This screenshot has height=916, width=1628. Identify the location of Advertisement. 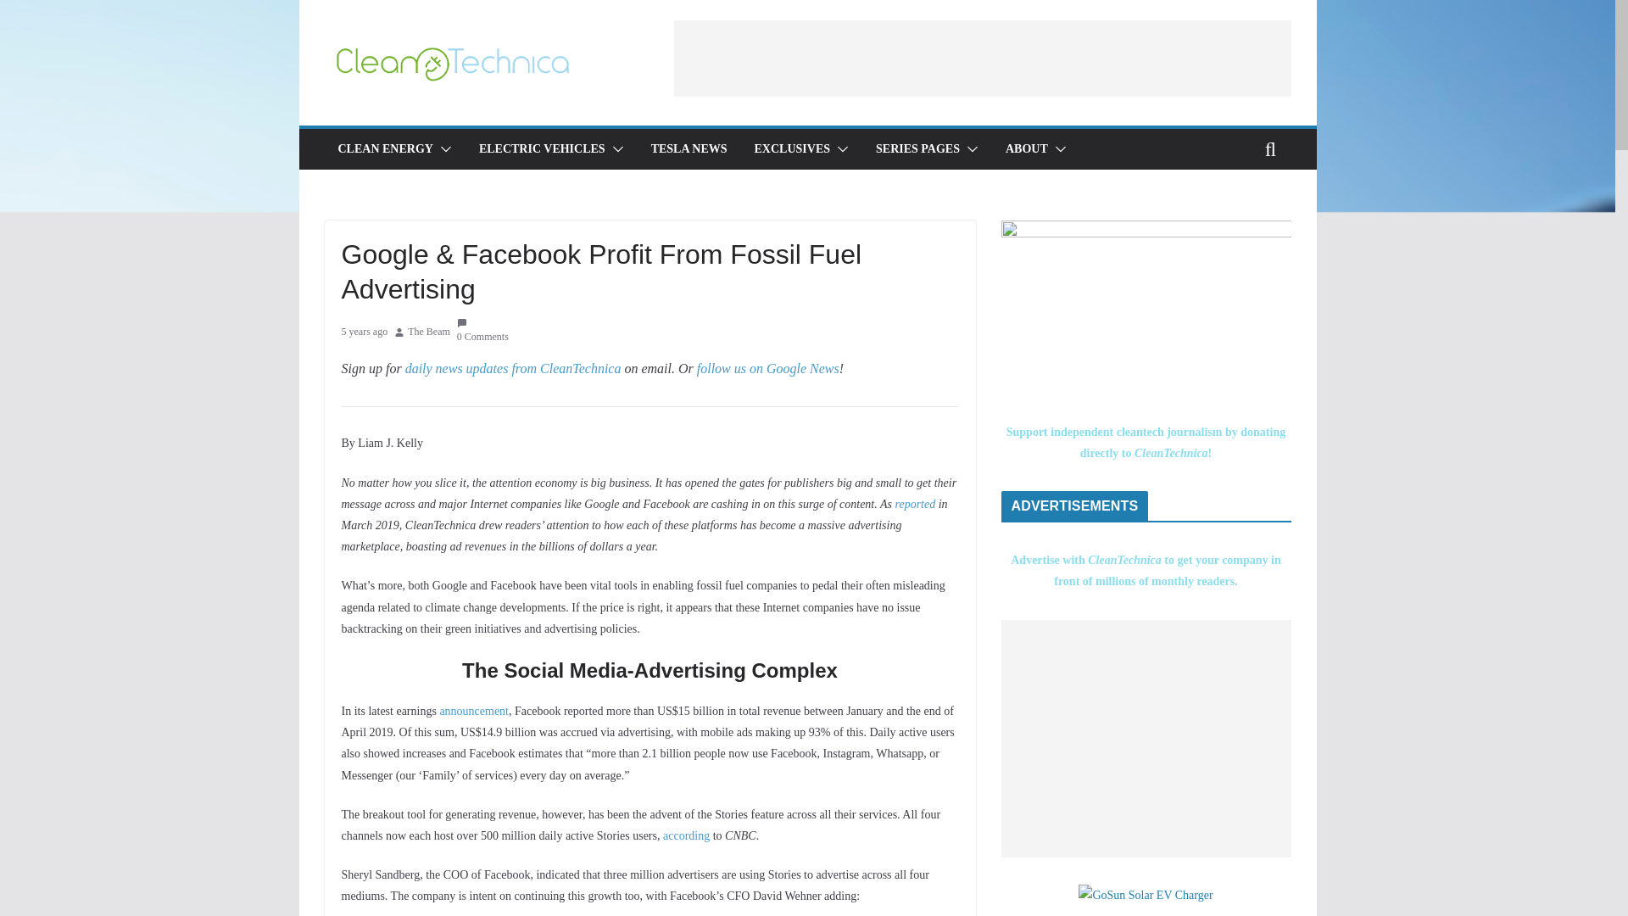
(1146, 738).